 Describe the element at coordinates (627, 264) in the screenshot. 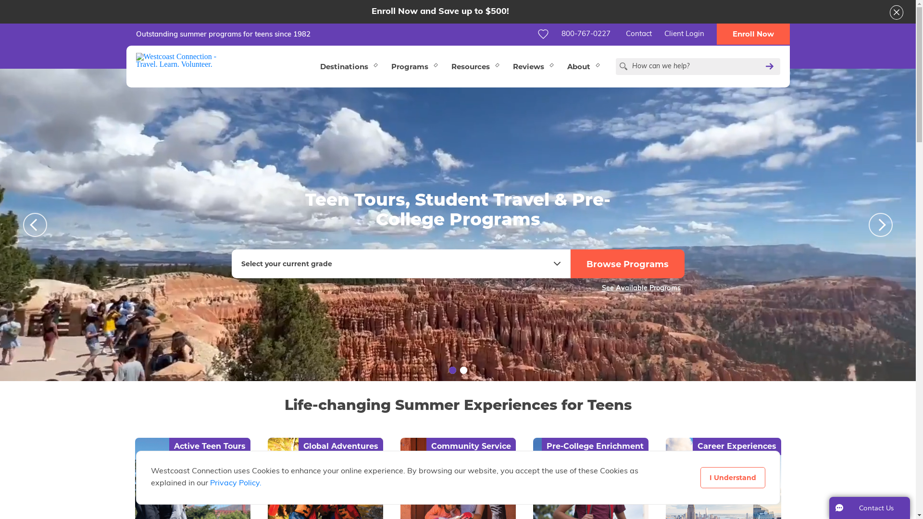

I see `Browse Programs` at that location.